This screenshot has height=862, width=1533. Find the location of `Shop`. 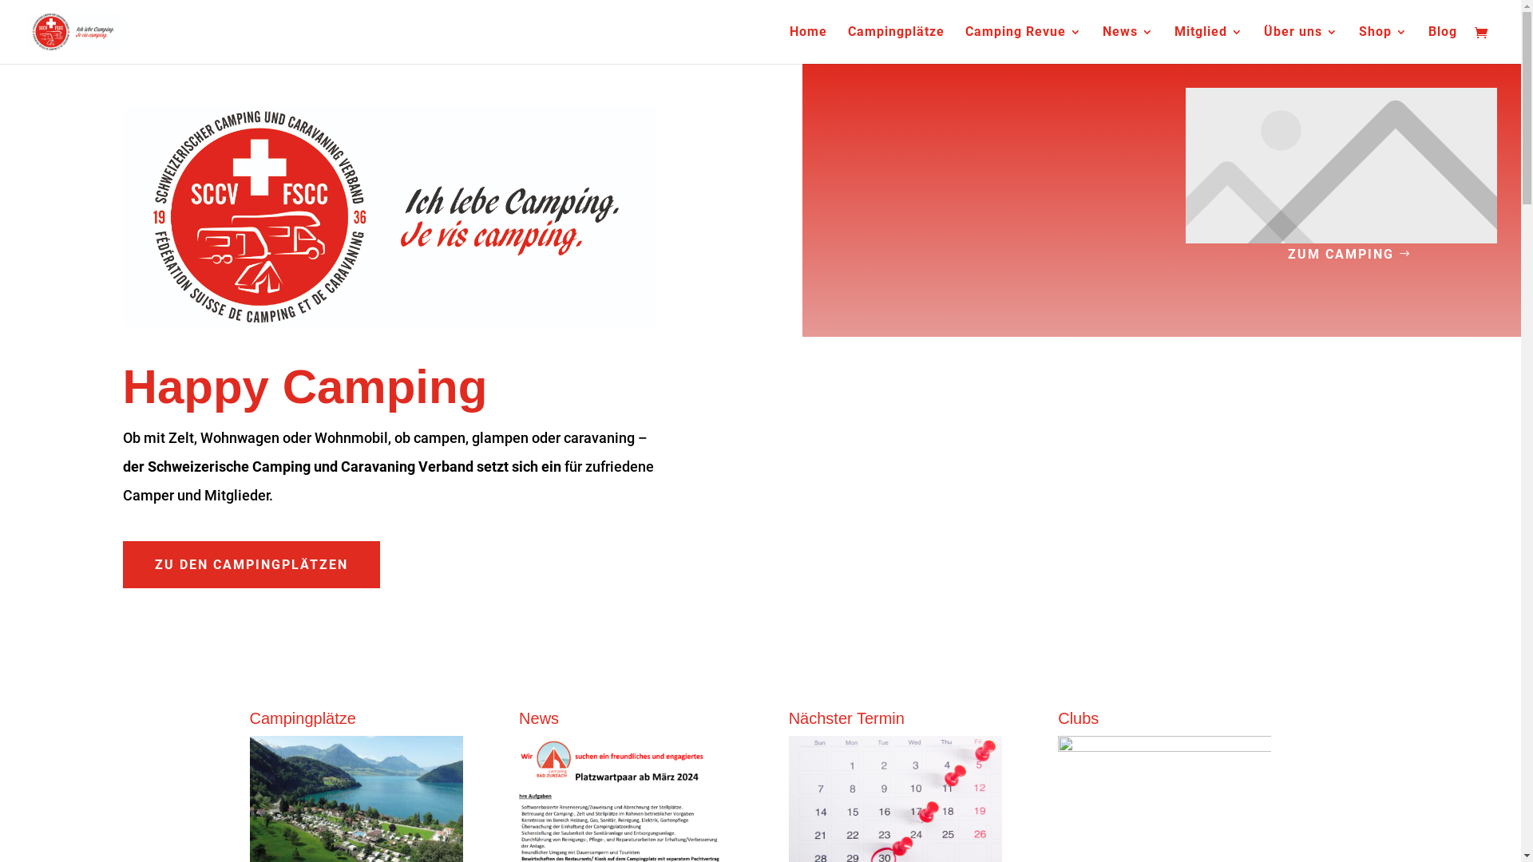

Shop is located at coordinates (1383, 45).